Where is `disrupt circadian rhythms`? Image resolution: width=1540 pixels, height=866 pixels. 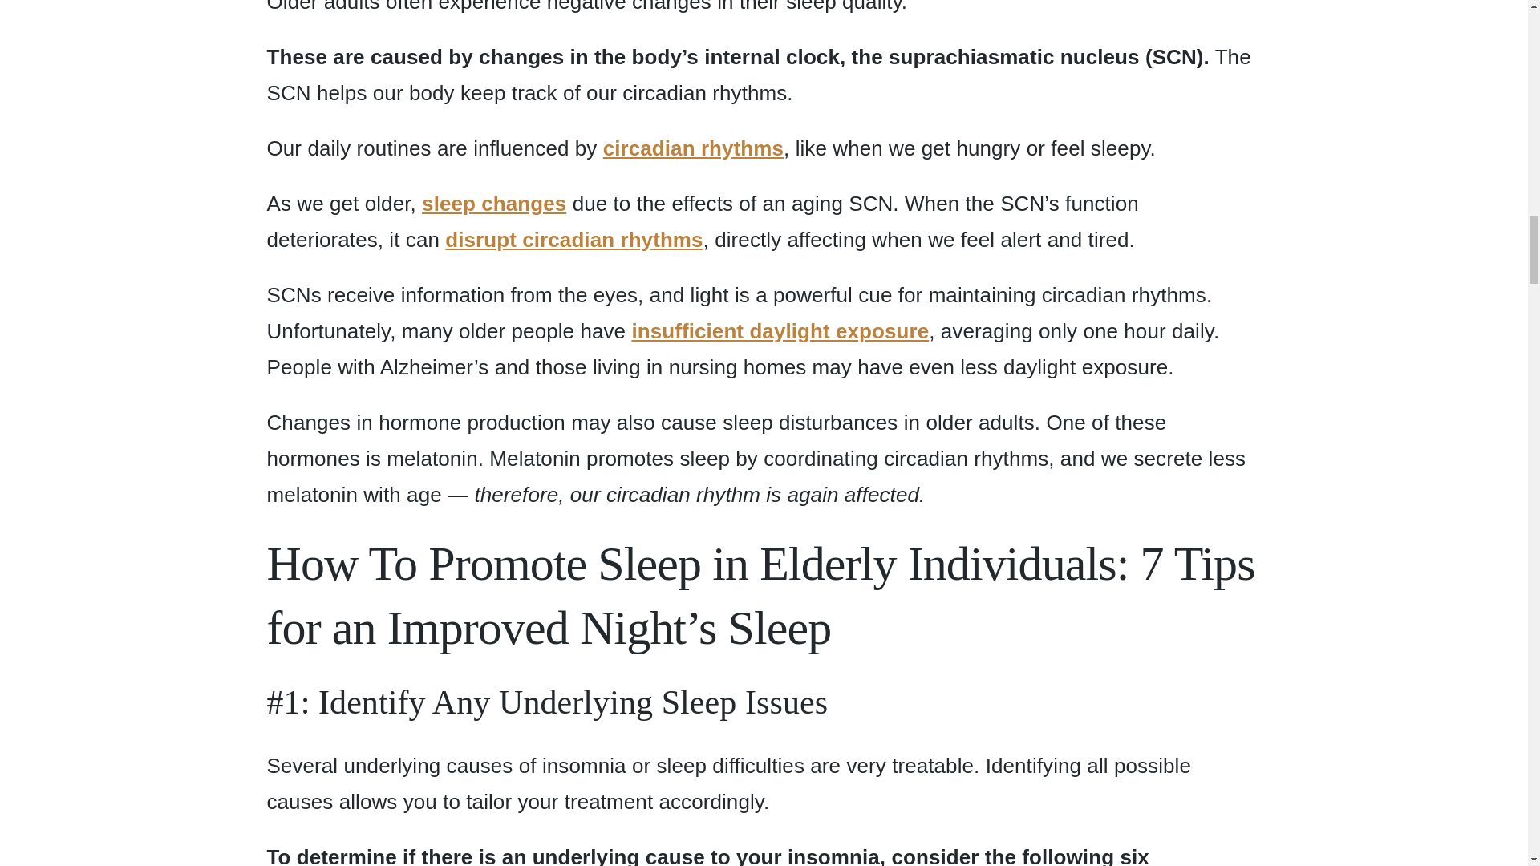
disrupt circadian rhythms is located at coordinates (573, 240).